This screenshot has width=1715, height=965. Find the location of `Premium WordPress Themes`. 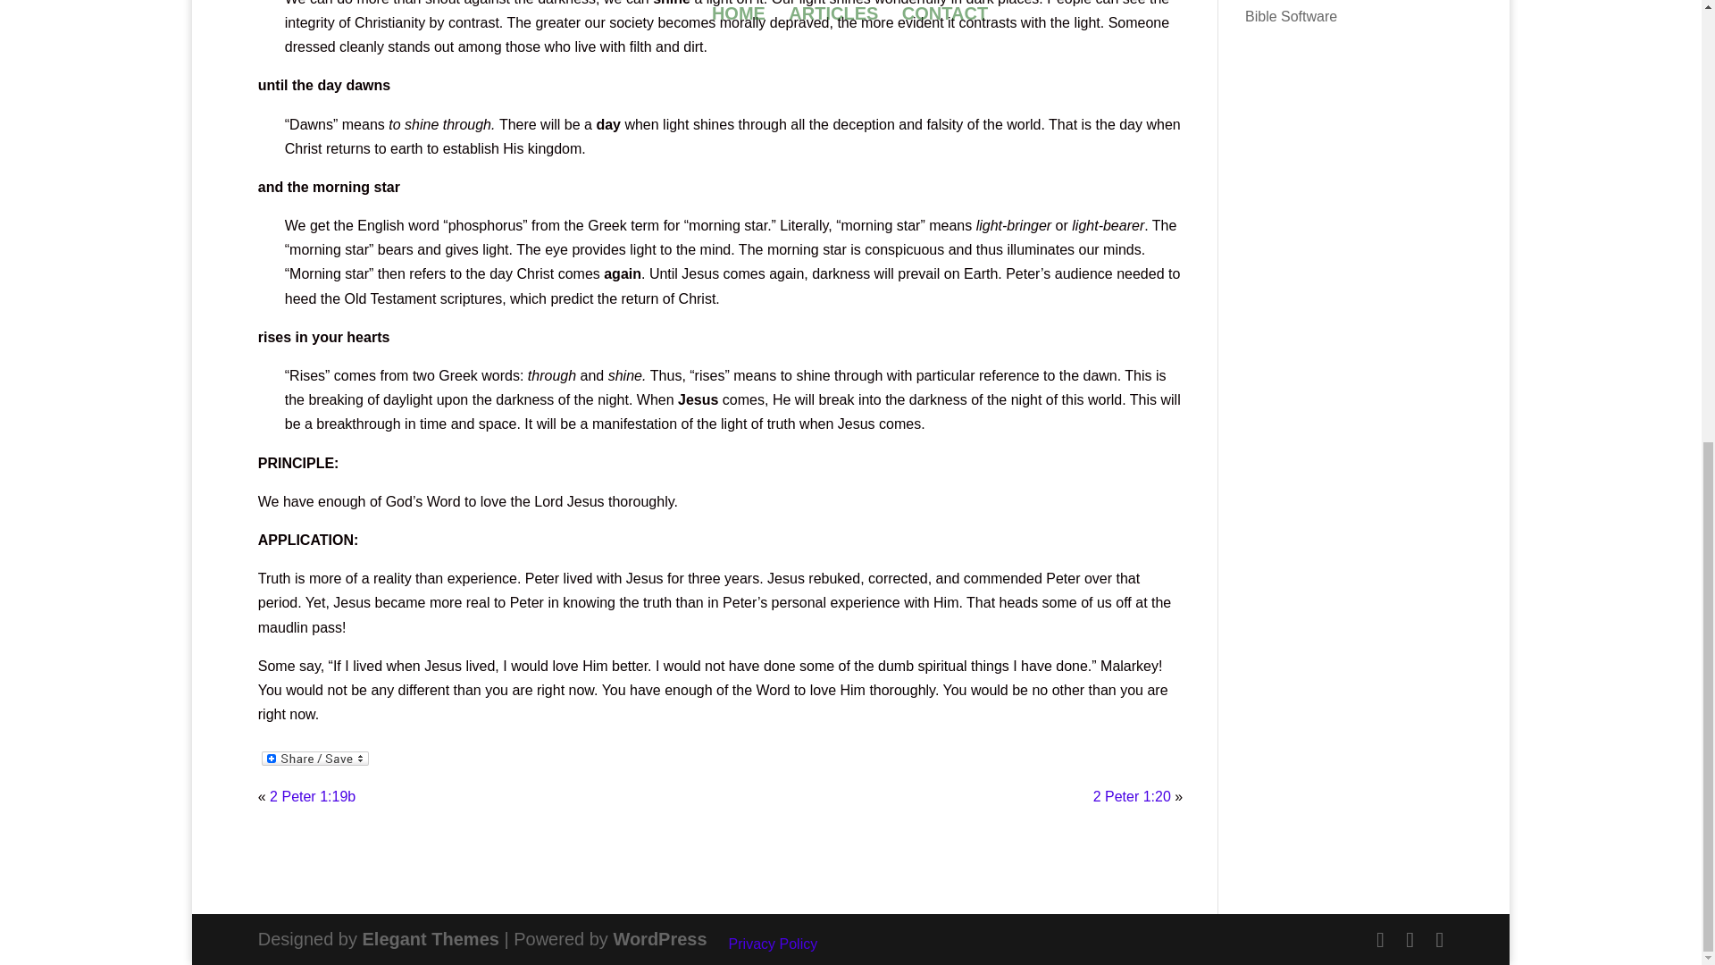

Premium WordPress Themes is located at coordinates (431, 938).